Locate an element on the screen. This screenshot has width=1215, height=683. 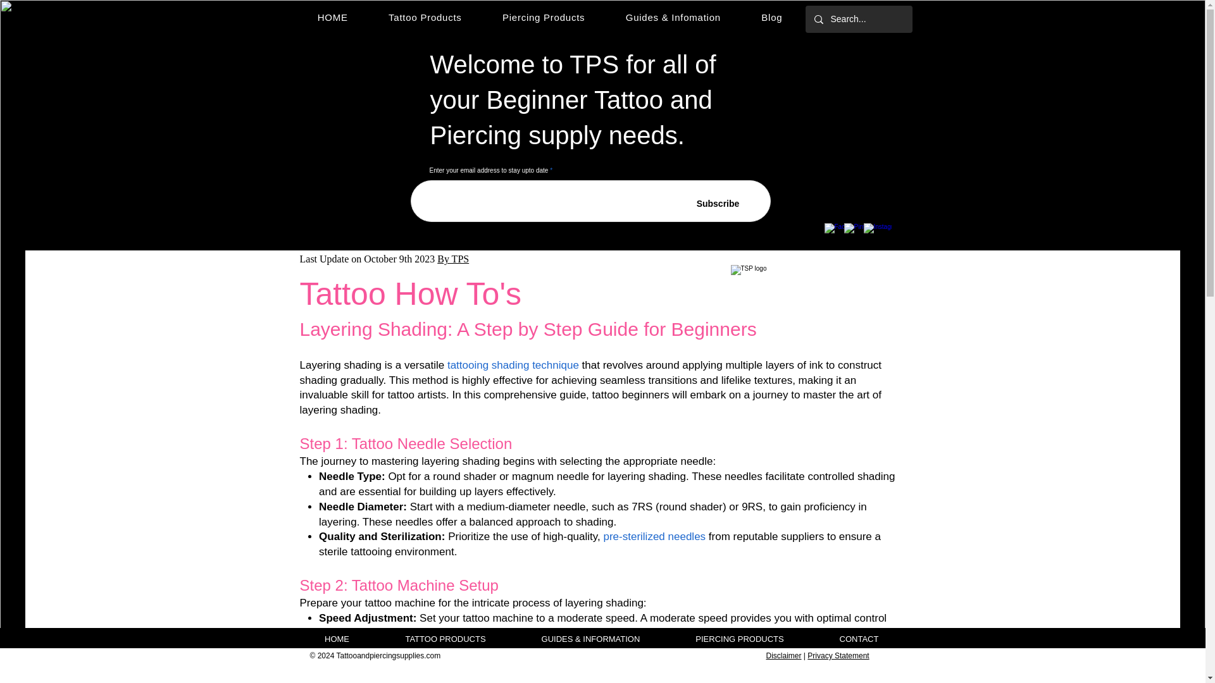
Blog is located at coordinates (771, 17).